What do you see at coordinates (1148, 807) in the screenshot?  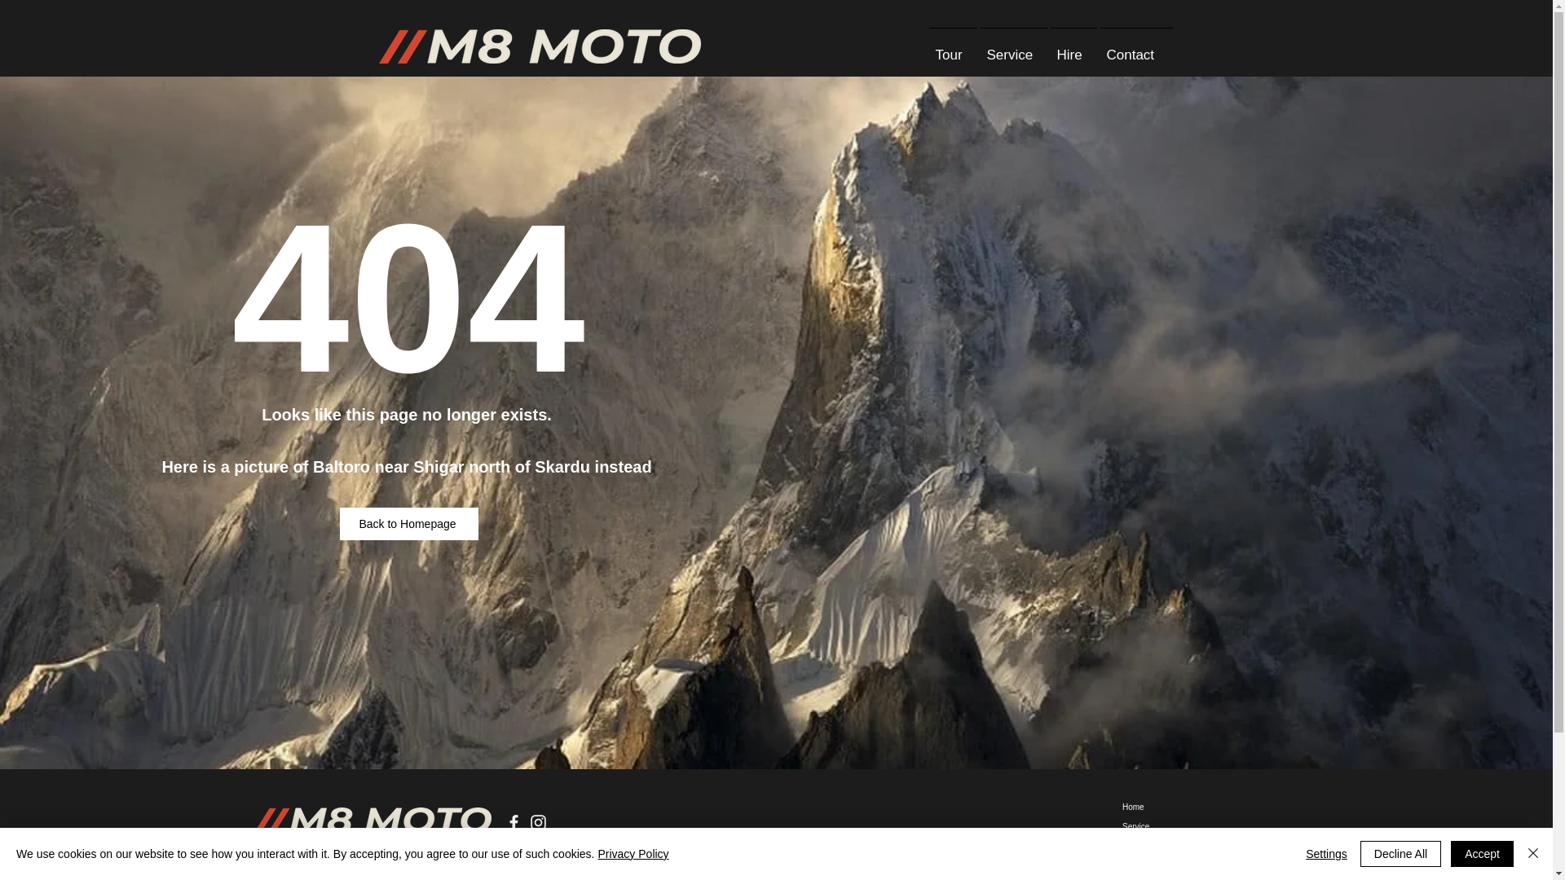 I see `Home` at bounding box center [1148, 807].